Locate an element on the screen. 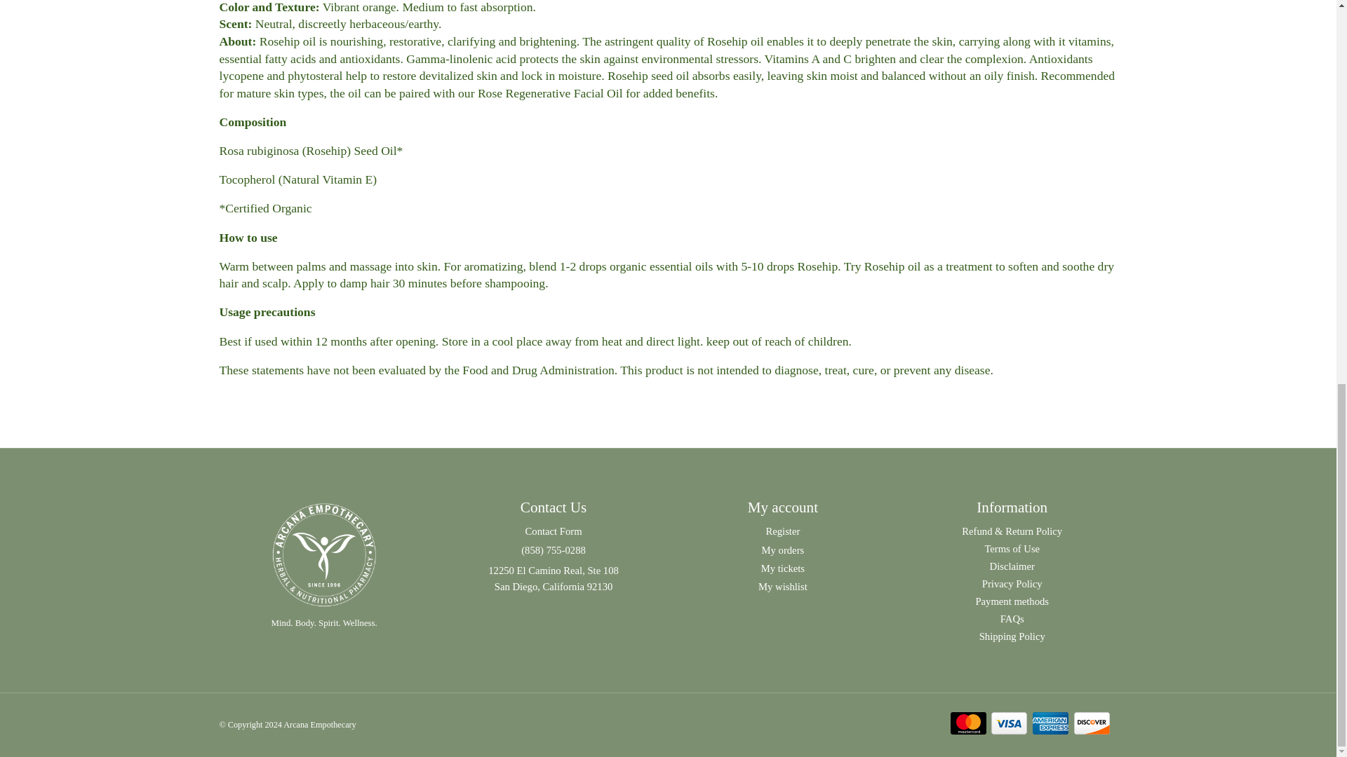  FAQs  is located at coordinates (1012, 619).